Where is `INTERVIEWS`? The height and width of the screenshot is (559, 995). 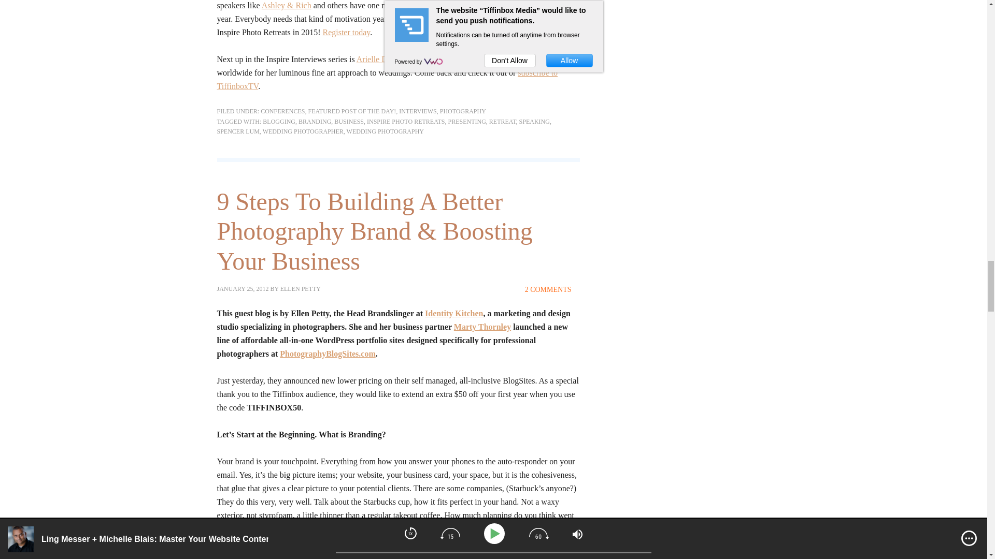 INTERVIEWS is located at coordinates (418, 111).